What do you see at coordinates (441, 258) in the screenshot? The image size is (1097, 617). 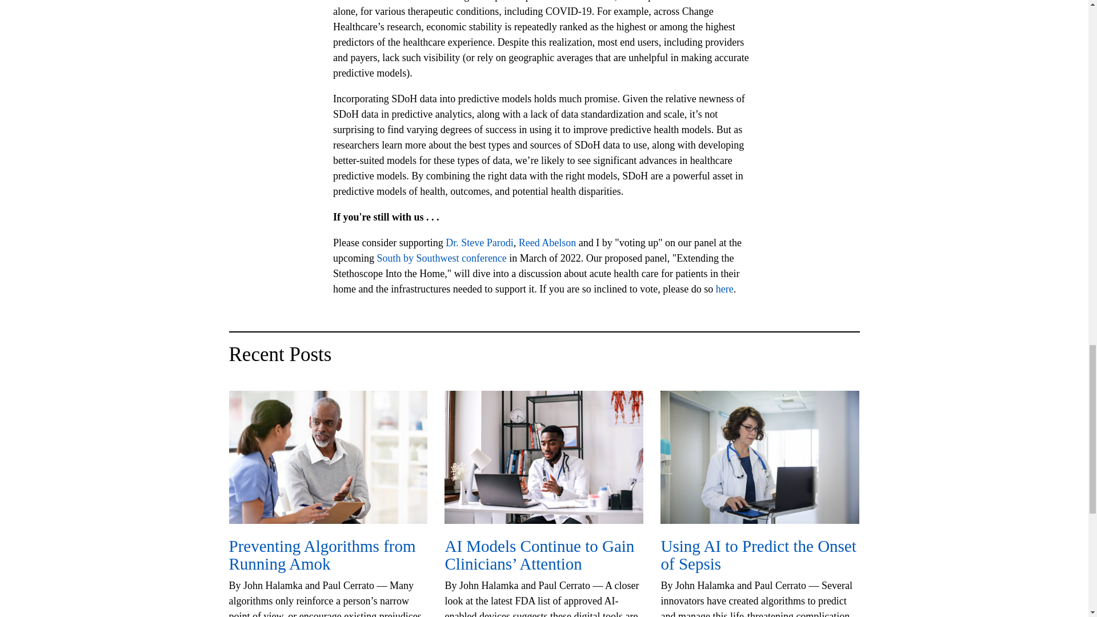 I see `South by Southwest conference` at bounding box center [441, 258].